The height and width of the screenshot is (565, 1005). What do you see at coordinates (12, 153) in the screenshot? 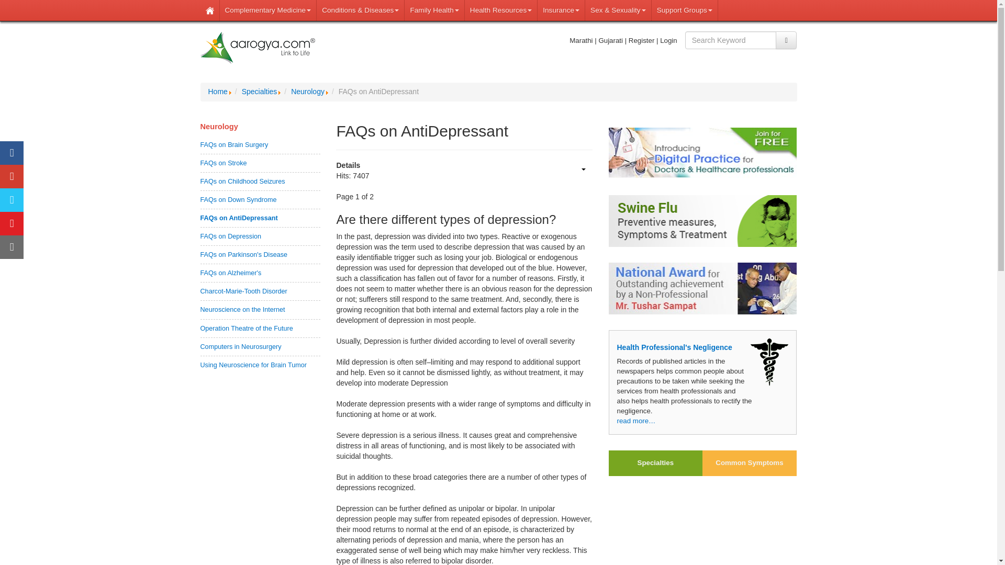
I see `Facebook` at bounding box center [12, 153].